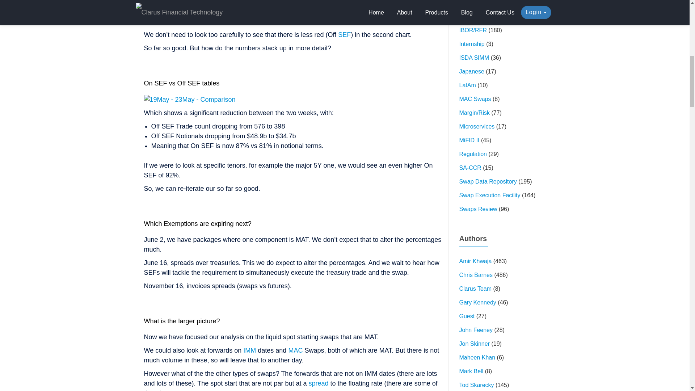 The width and height of the screenshot is (695, 391). What do you see at coordinates (318, 383) in the screenshot?
I see `spread` at bounding box center [318, 383].